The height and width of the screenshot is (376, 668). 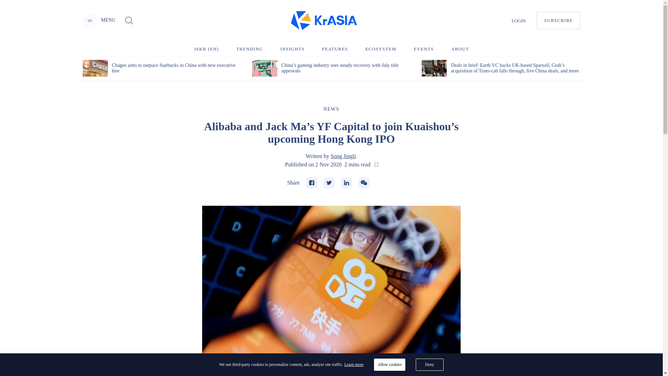 I want to click on SUBSCRIBE, so click(x=559, y=20).